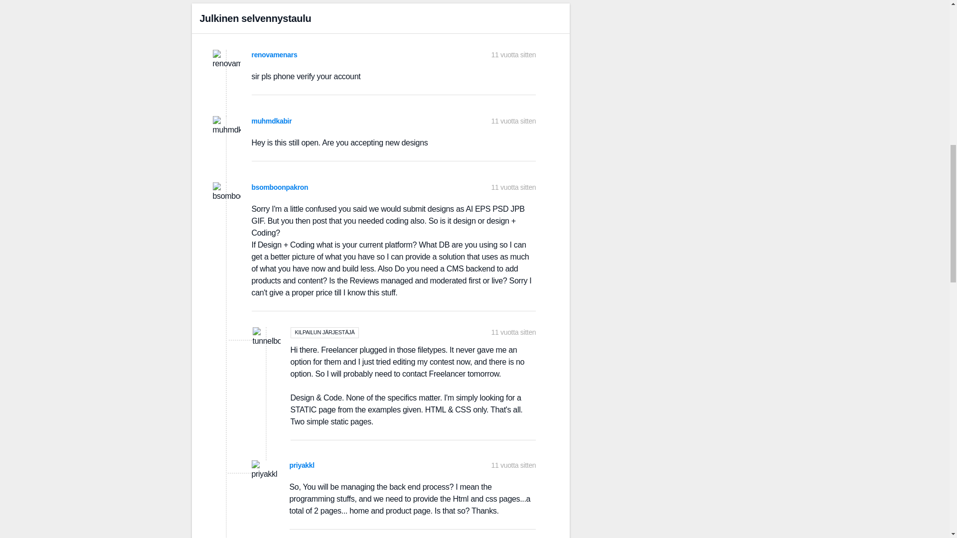 The image size is (957, 538). What do you see at coordinates (271, 121) in the screenshot?
I see `muhmdkabir` at bounding box center [271, 121].